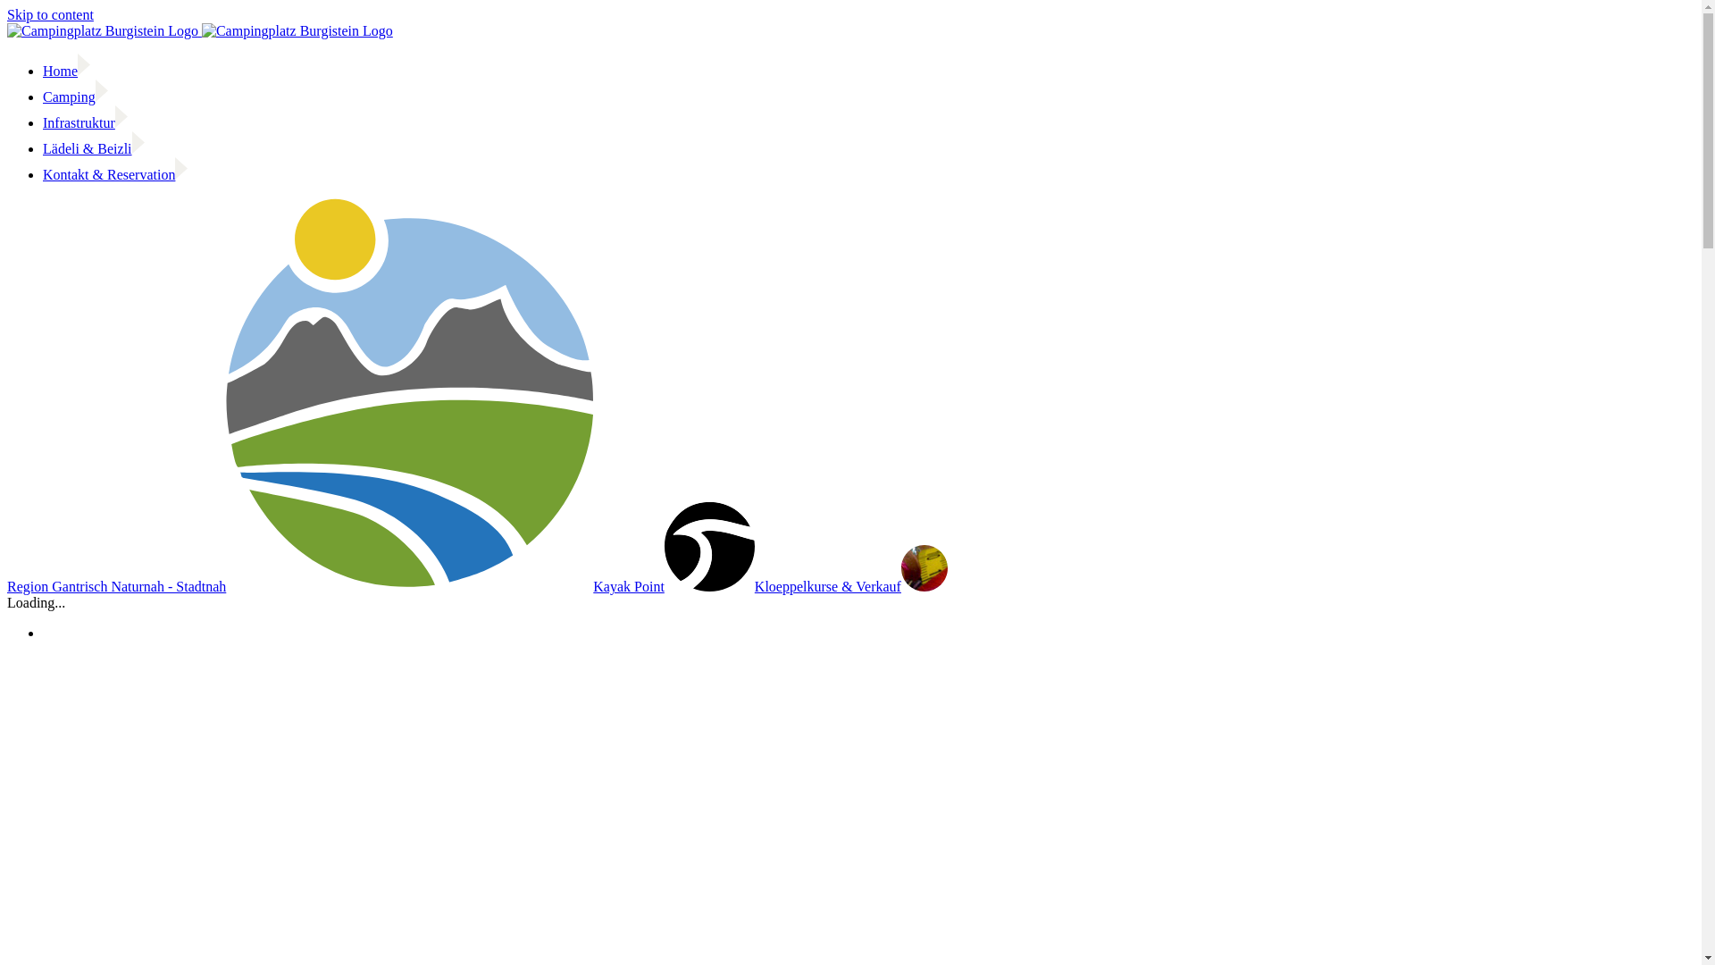 Image resolution: width=1715 pixels, height=965 pixels. I want to click on Kontakt & Reservation, so click(115, 174).